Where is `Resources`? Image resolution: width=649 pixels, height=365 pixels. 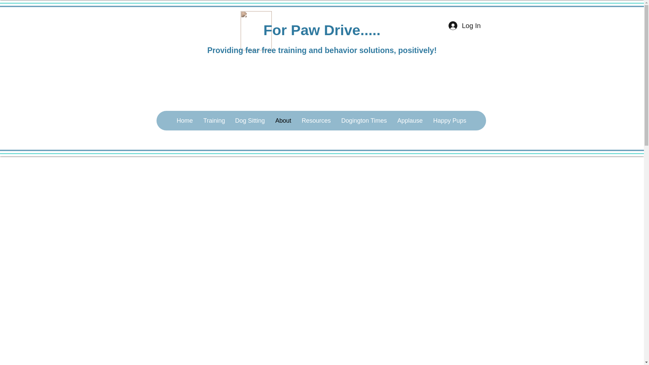 Resources is located at coordinates (316, 120).